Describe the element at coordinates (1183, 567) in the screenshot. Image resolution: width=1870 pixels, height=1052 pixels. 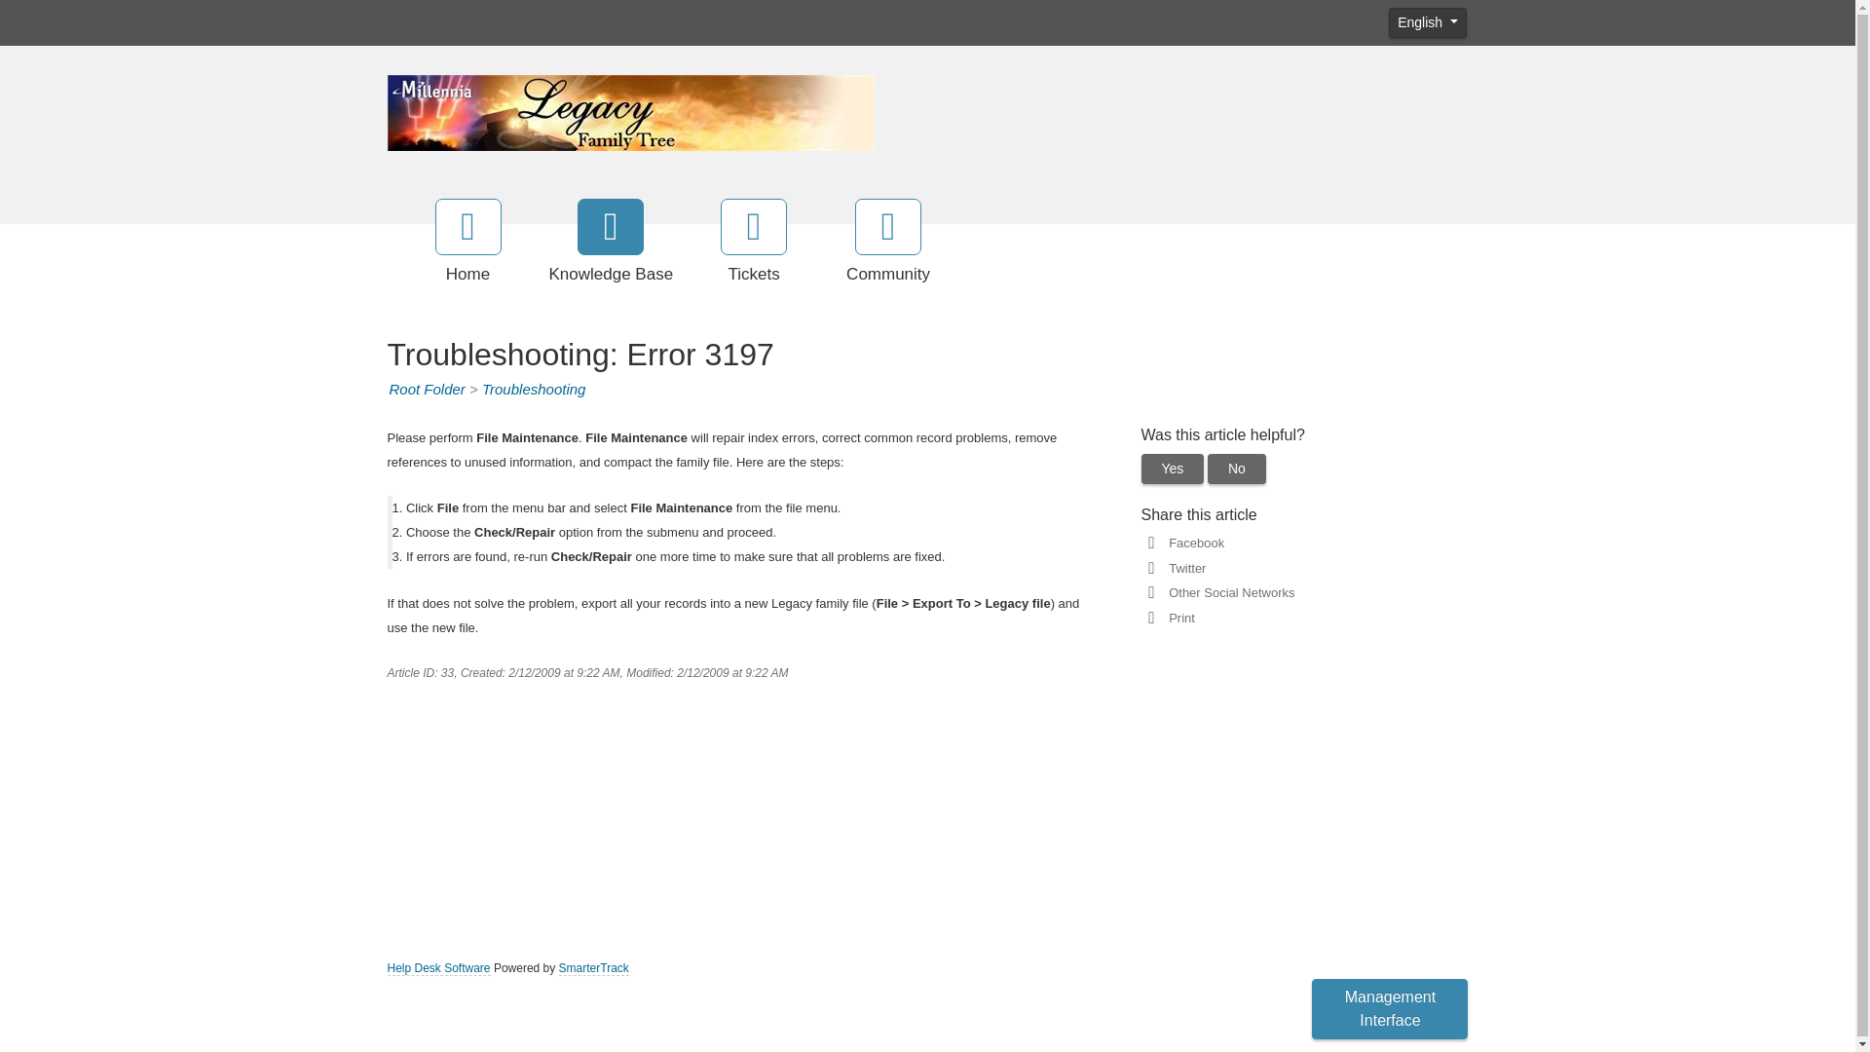
I see `Twitter` at that location.